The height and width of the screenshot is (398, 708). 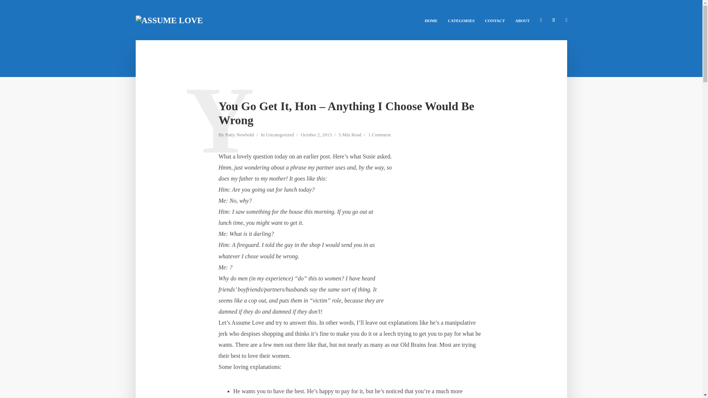 I want to click on ABOUT, so click(x=522, y=20).